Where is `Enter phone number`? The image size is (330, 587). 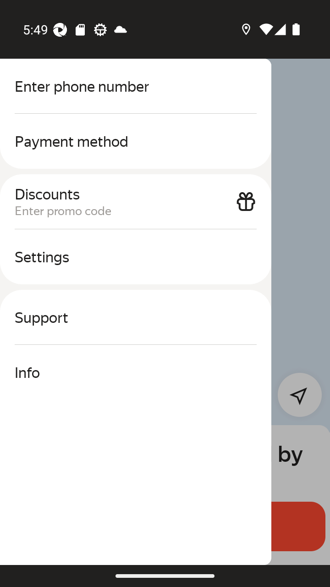
Enter phone number is located at coordinates (136, 86).